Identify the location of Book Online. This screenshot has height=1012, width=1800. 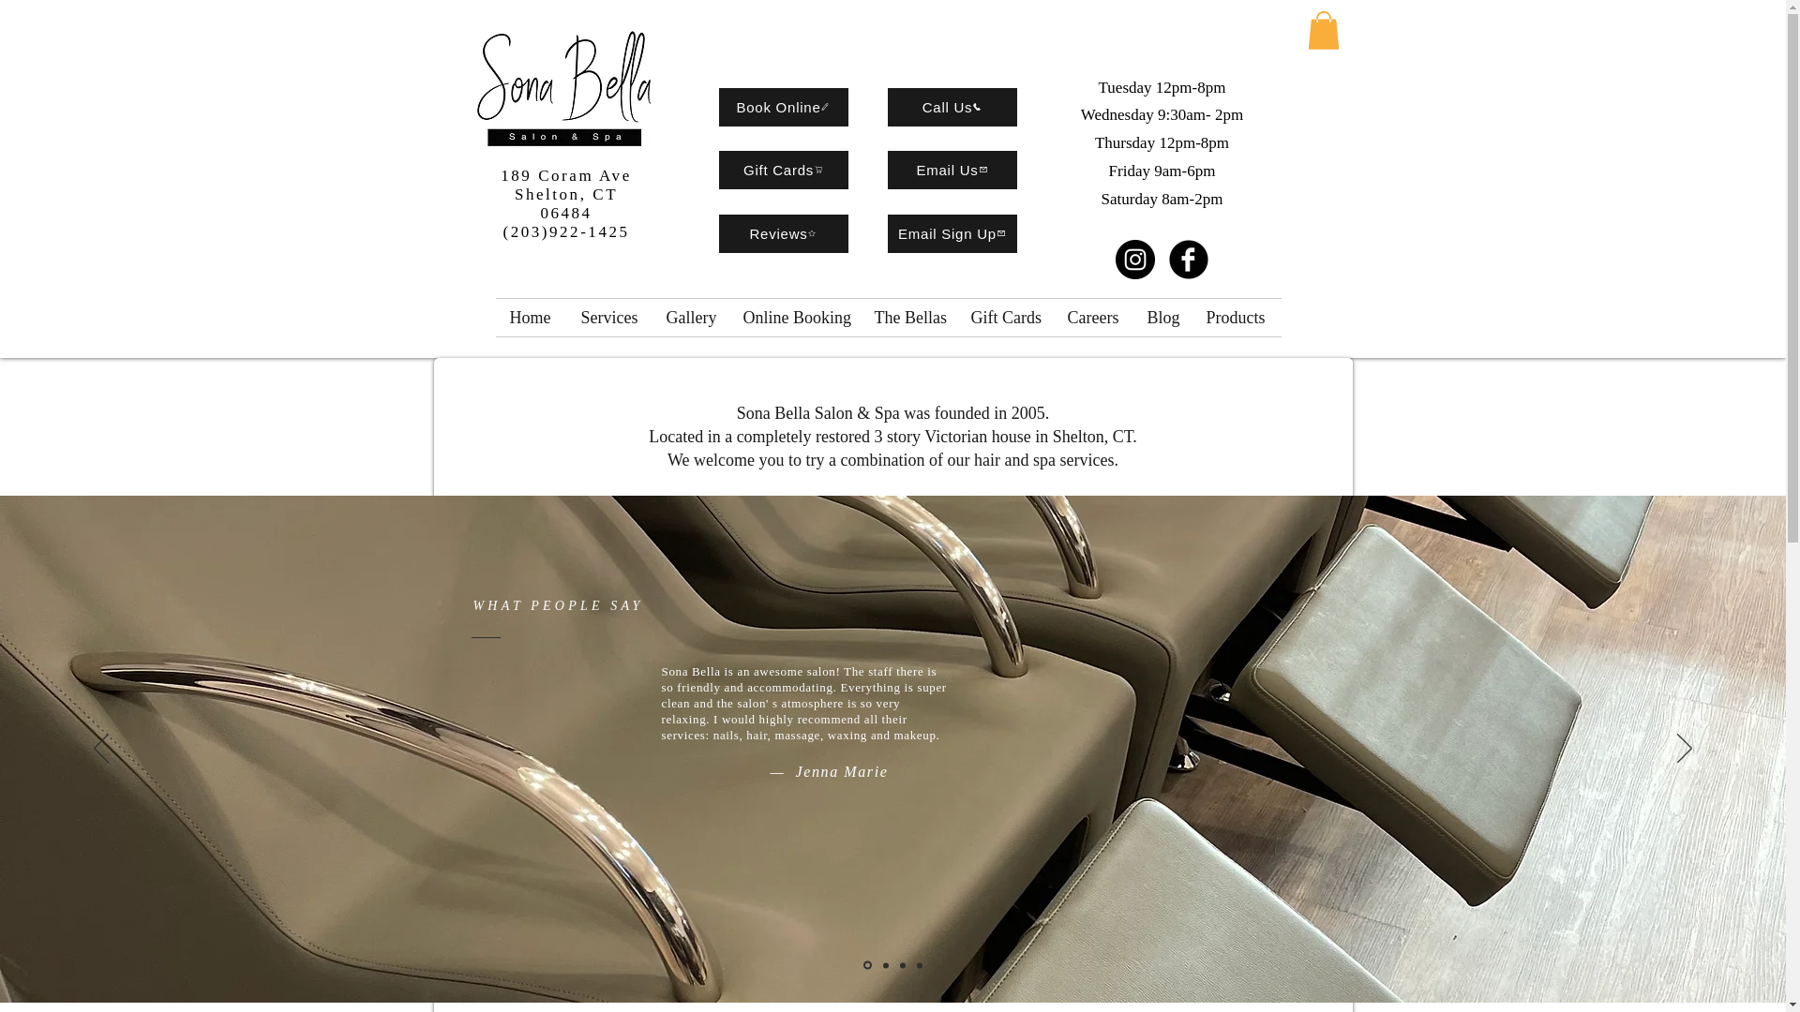
(783, 107).